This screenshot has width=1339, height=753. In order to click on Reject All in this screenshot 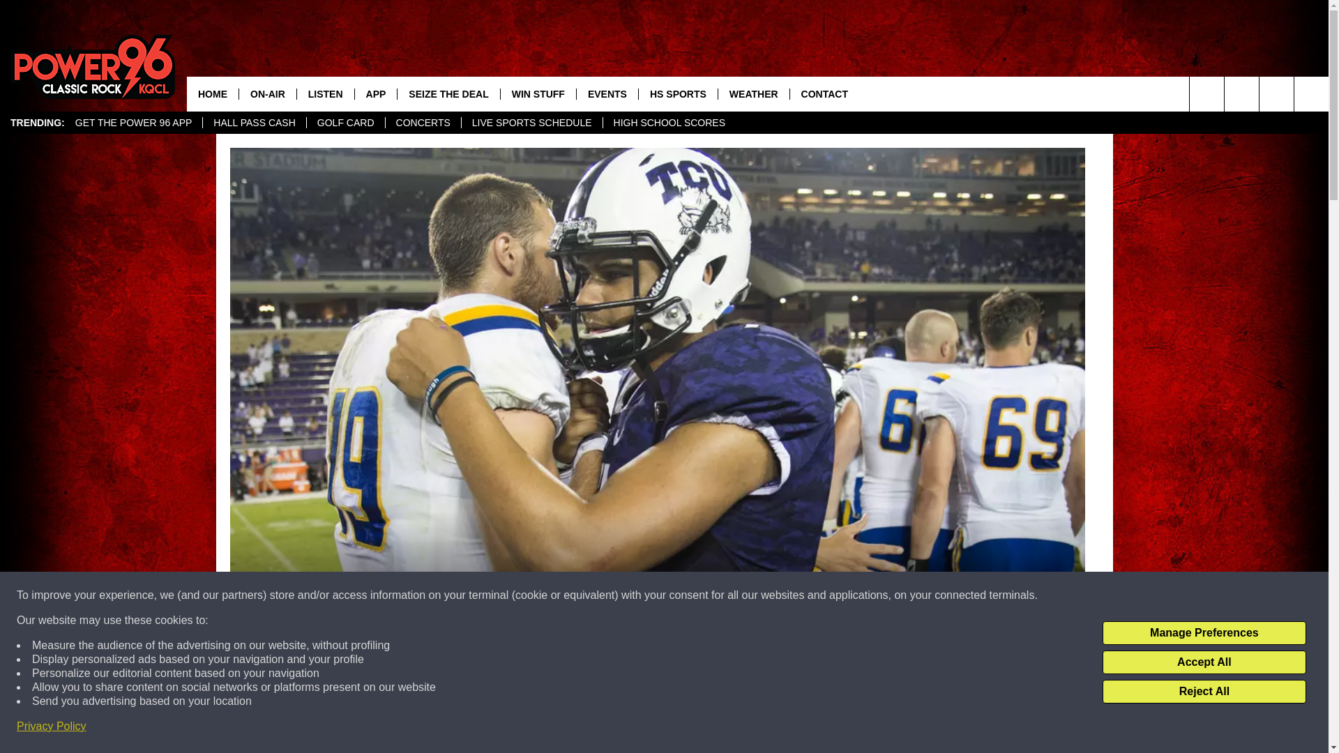, I will do `click(1204, 692)`.